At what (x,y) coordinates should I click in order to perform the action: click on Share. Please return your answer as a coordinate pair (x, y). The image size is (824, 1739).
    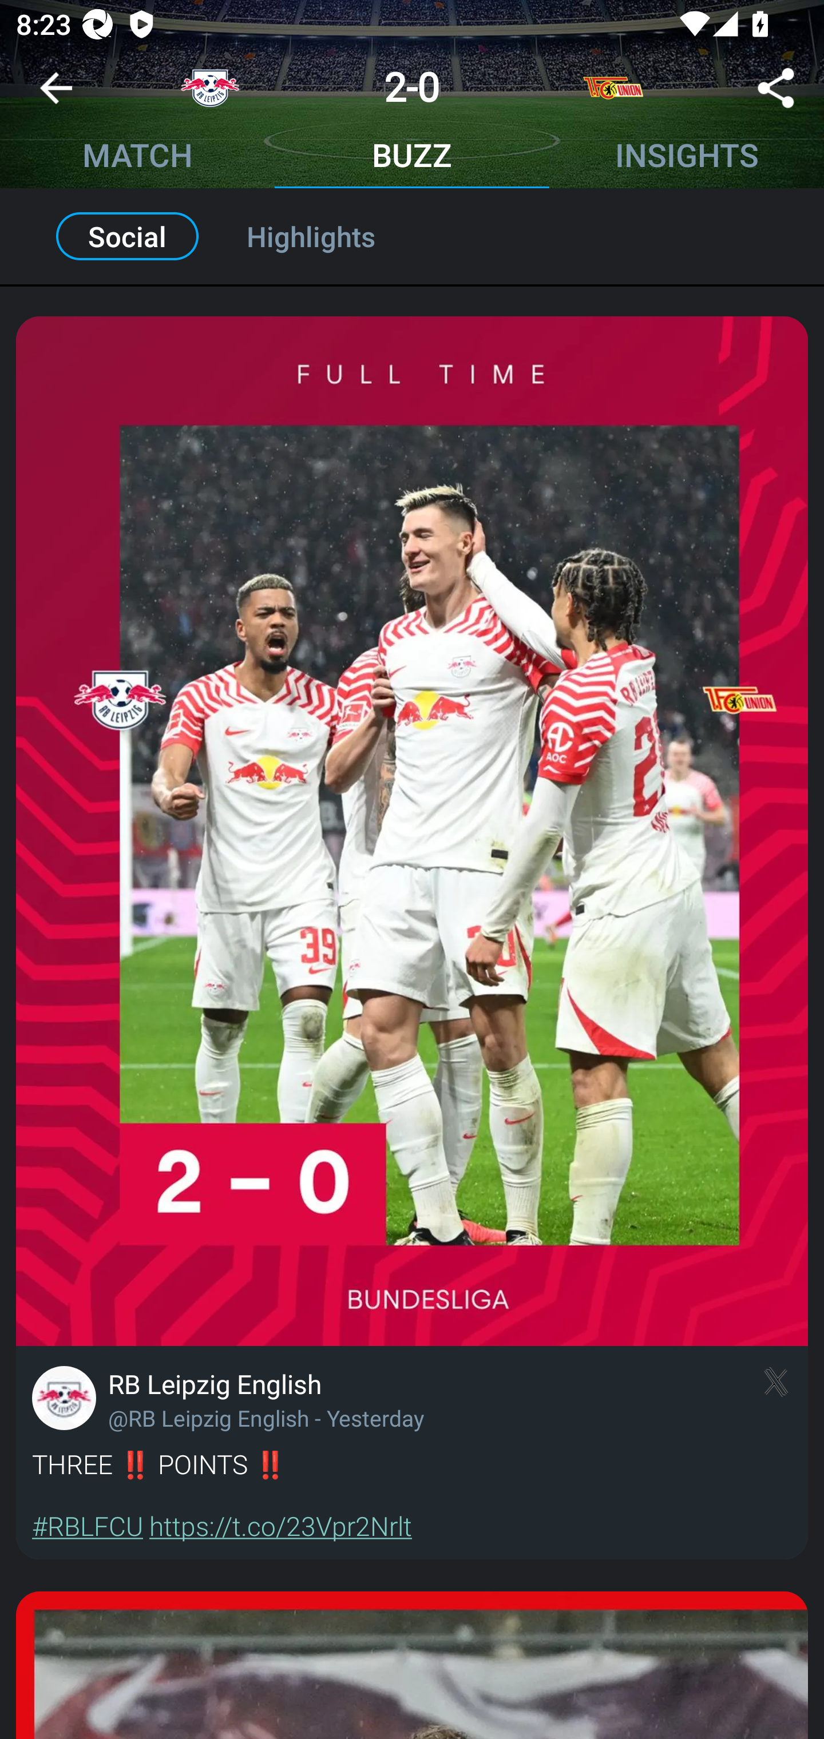
    Looking at the image, I should click on (776, 92).